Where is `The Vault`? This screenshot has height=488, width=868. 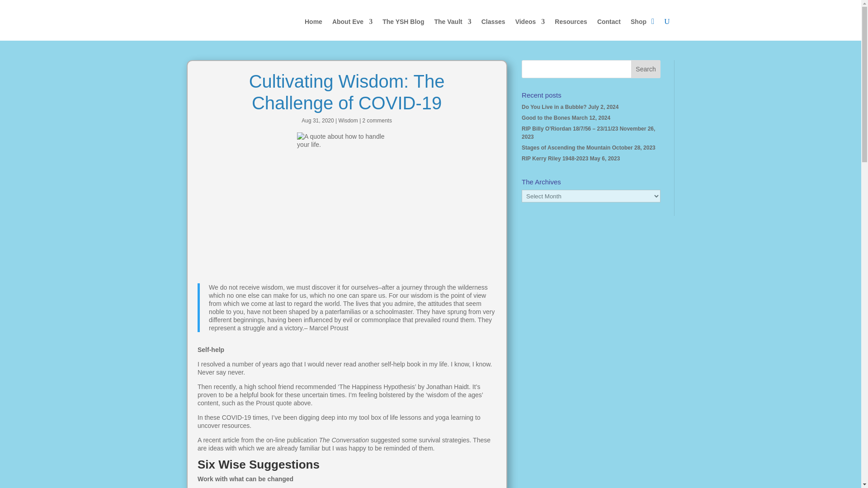 The Vault is located at coordinates (453, 22).